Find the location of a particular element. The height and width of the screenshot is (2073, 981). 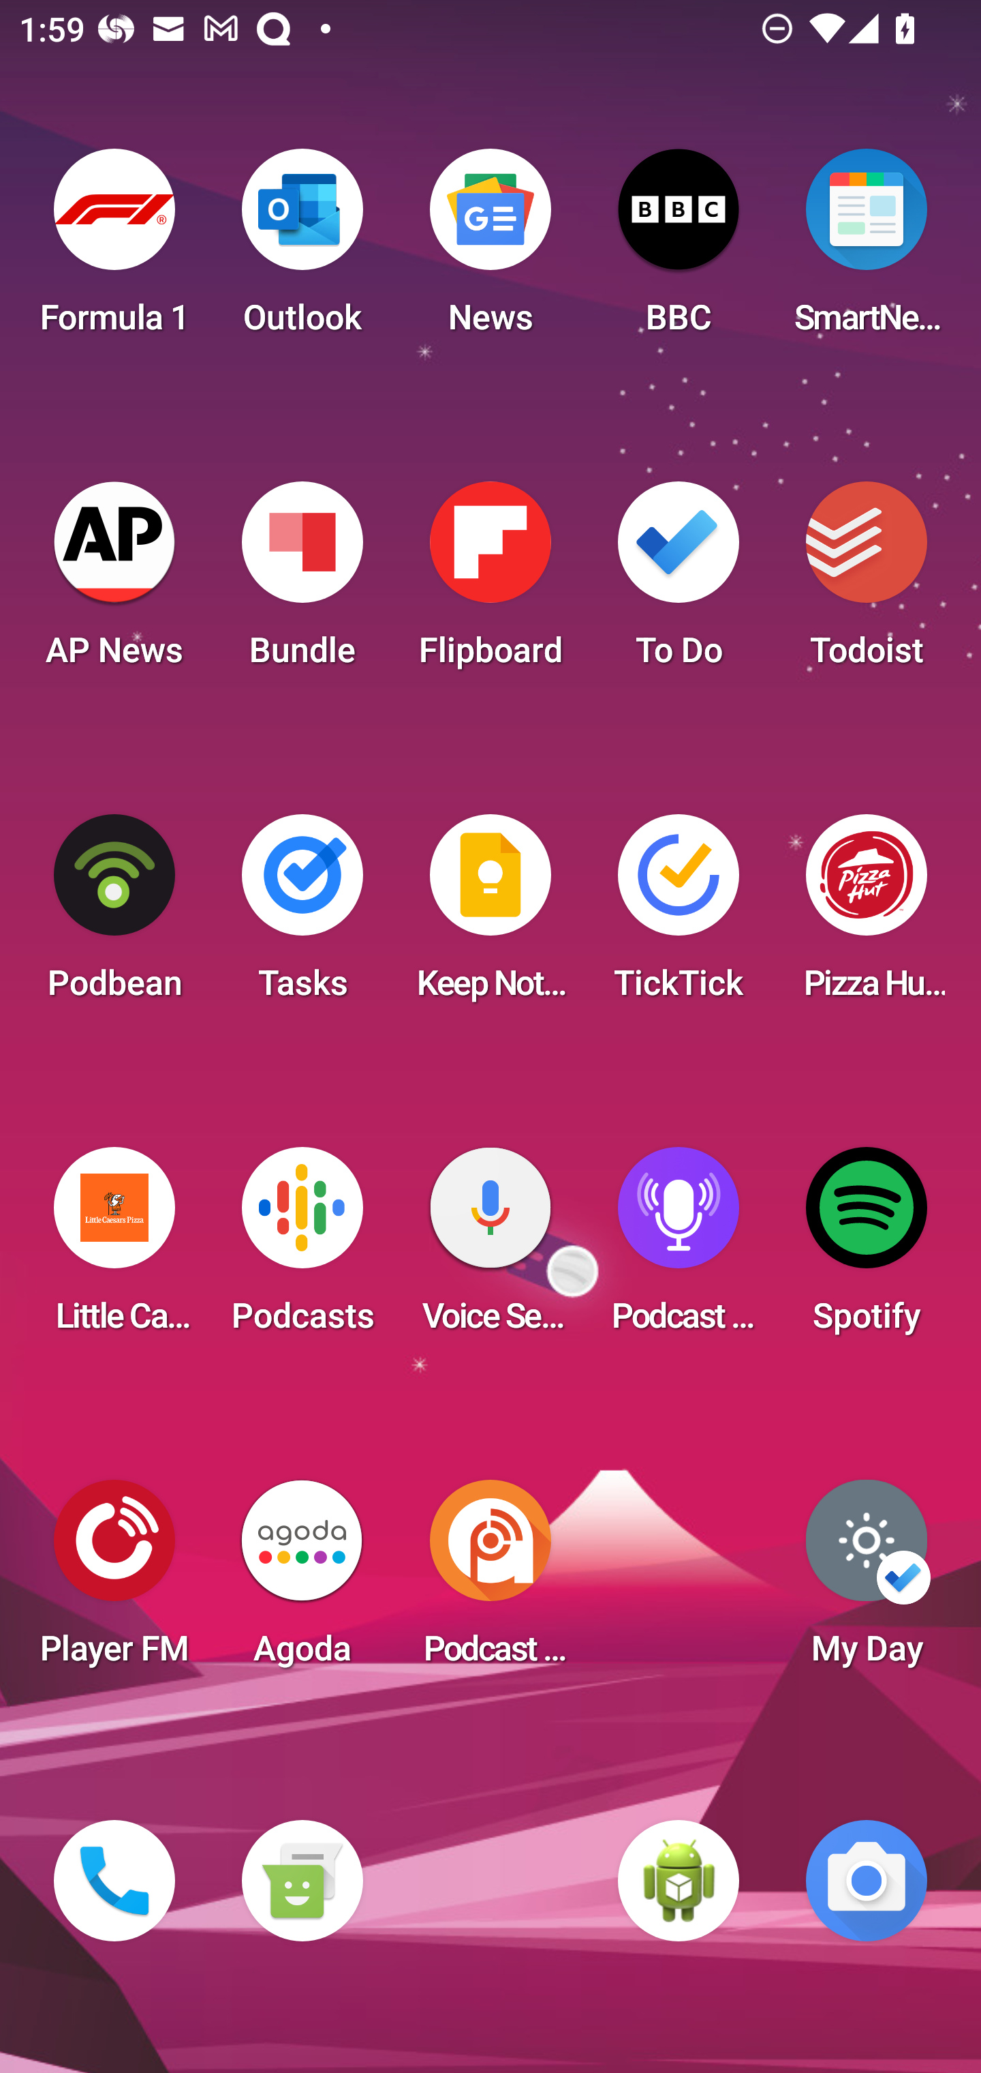

BBC is located at coordinates (679, 250).